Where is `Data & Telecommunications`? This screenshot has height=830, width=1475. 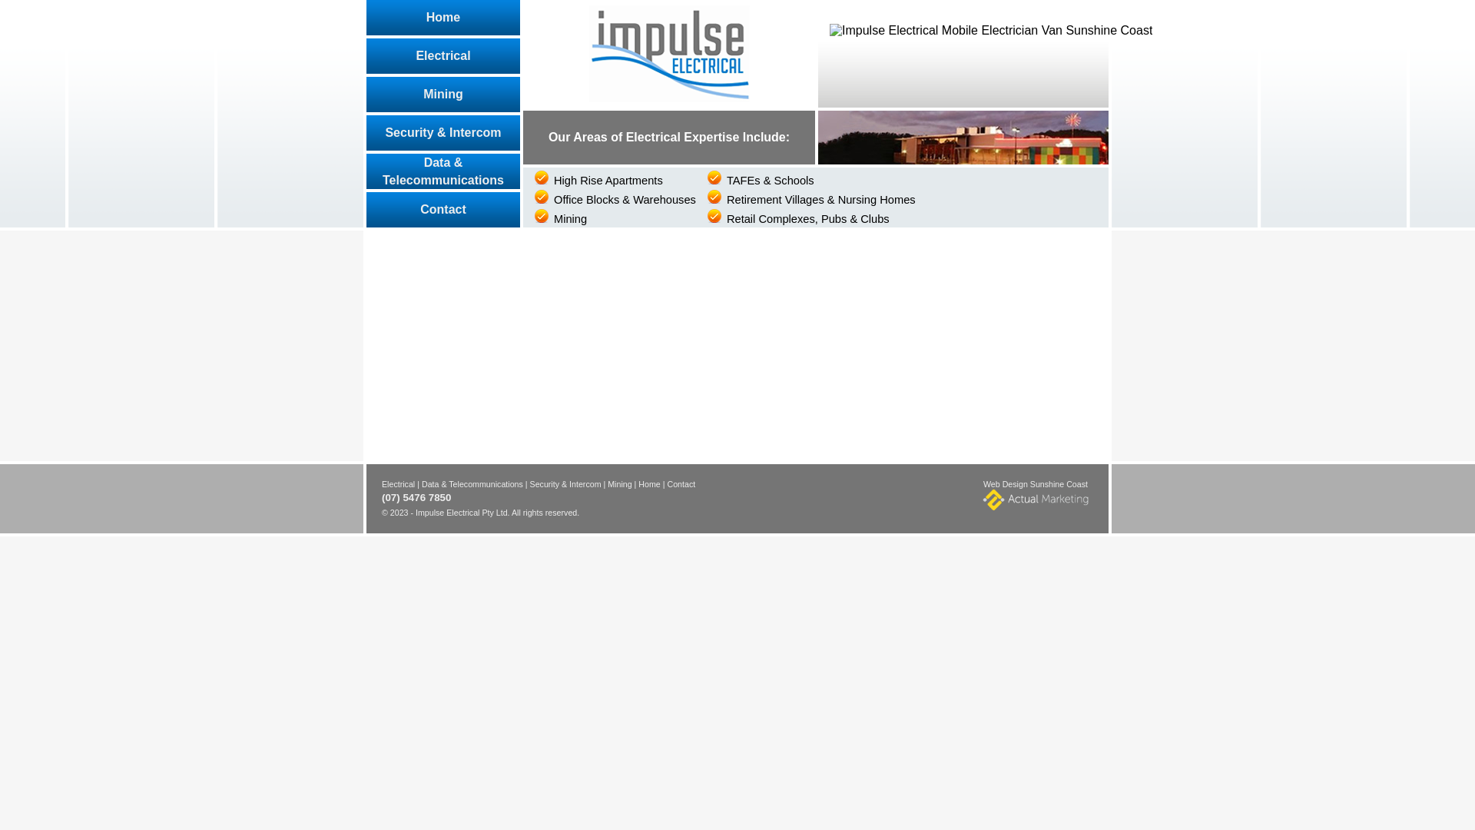
Data & Telecommunications is located at coordinates (472, 486).